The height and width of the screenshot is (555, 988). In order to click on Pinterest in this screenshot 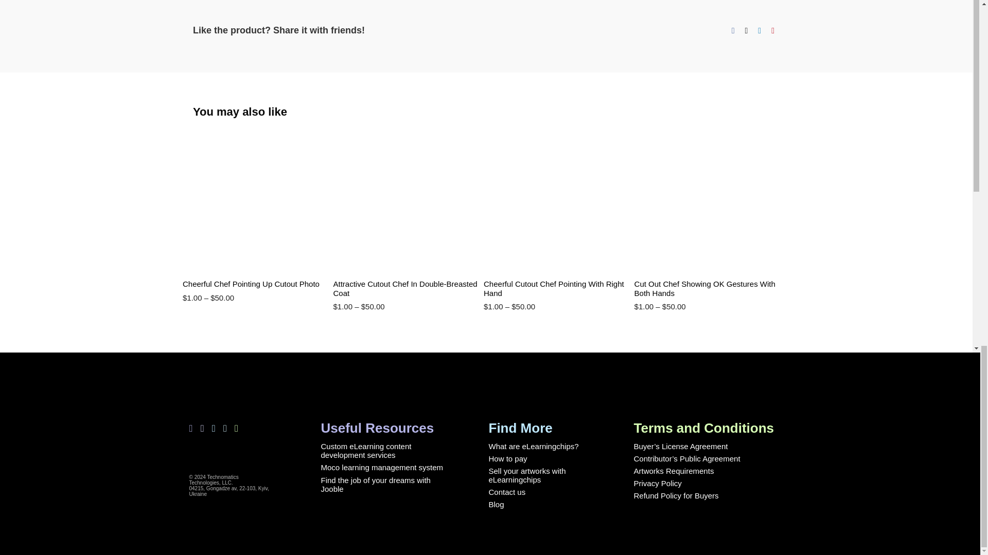, I will do `click(773, 31)`.